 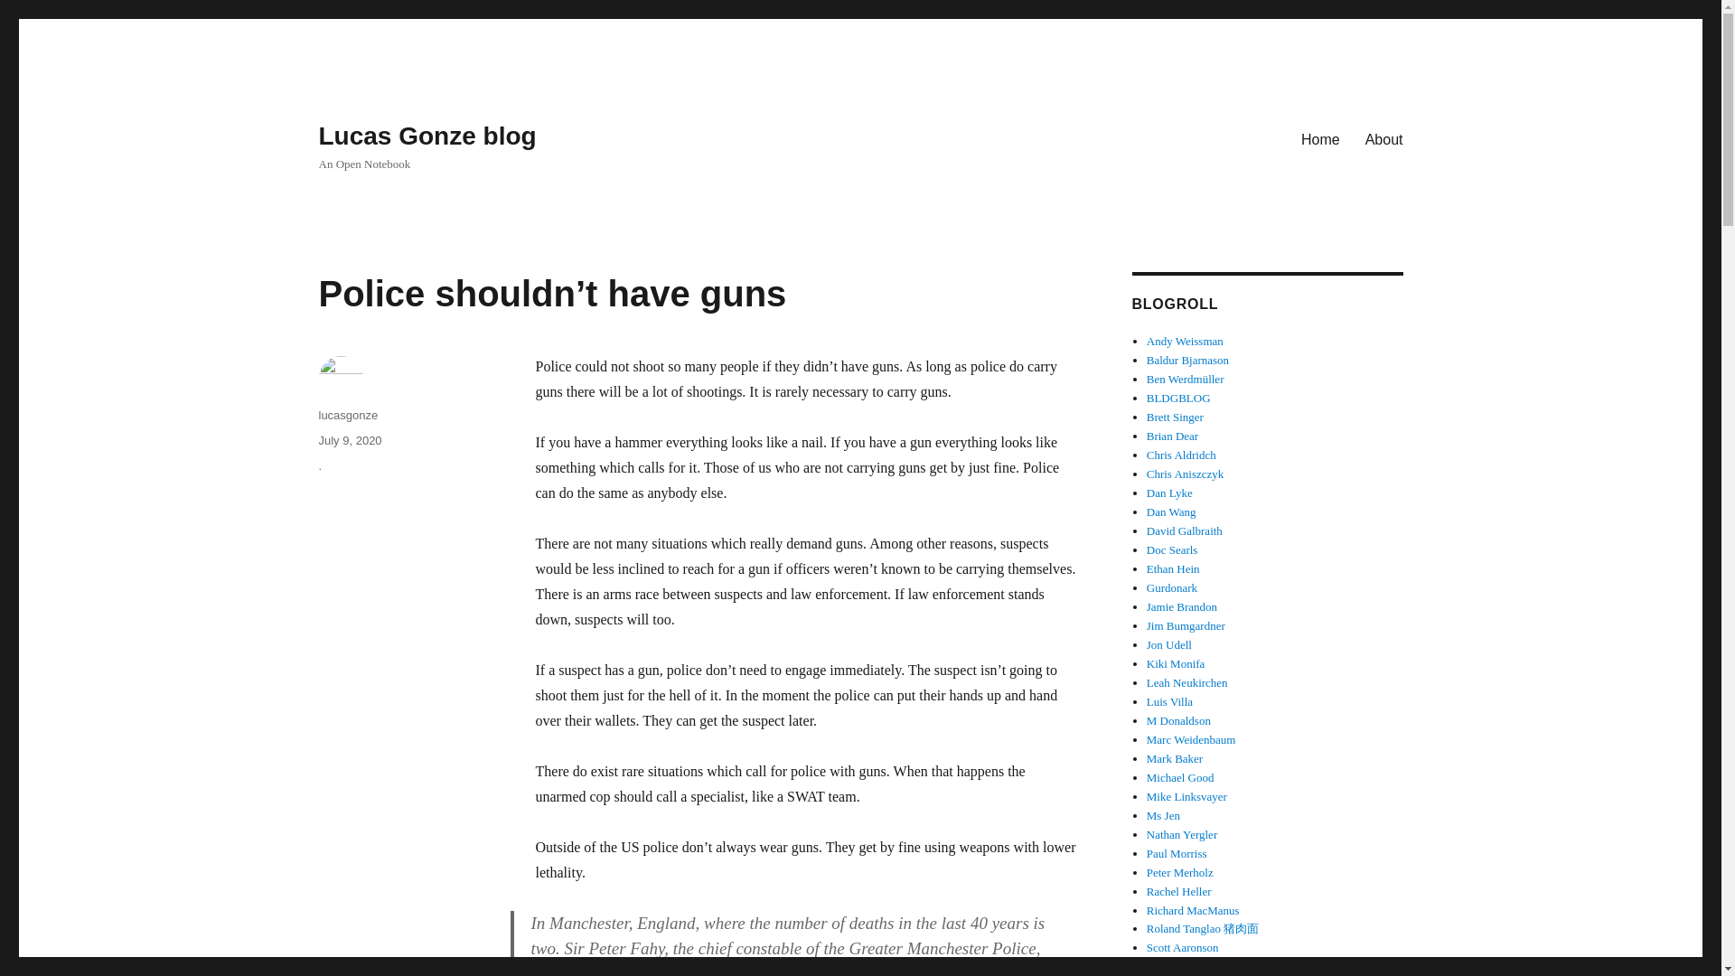 I want to click on Dan Lyke, so click(x=1169, y=492).